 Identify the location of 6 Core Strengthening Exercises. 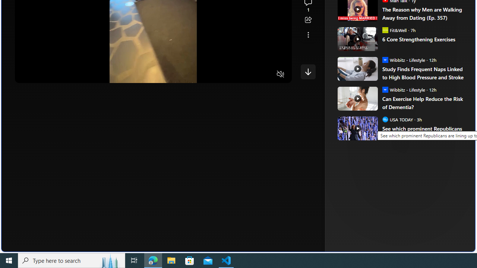
(357, 39).